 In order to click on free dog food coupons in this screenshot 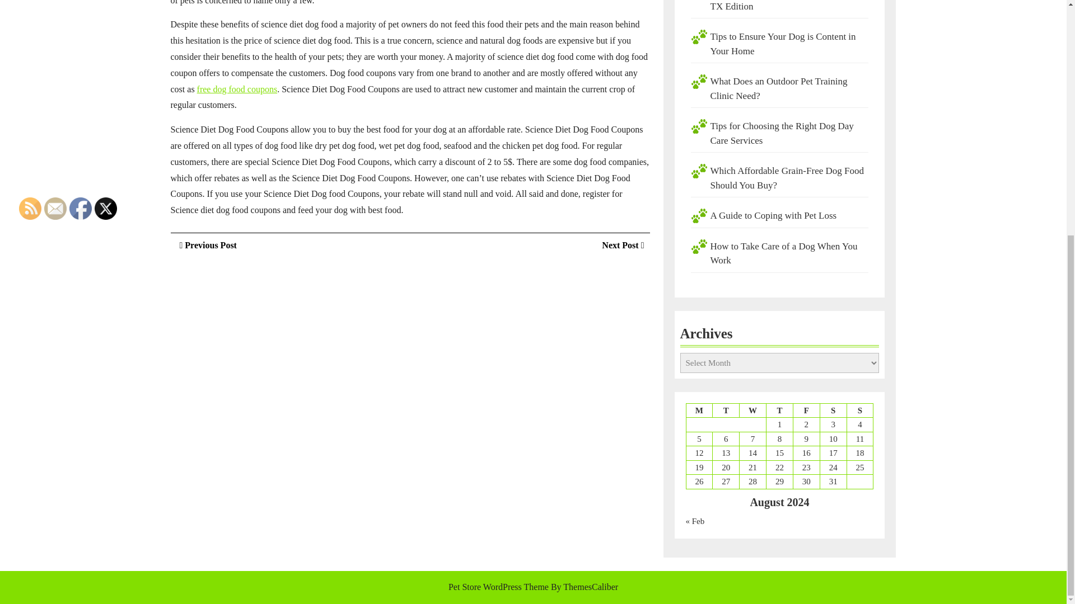, I will do `click(783, 253)`.